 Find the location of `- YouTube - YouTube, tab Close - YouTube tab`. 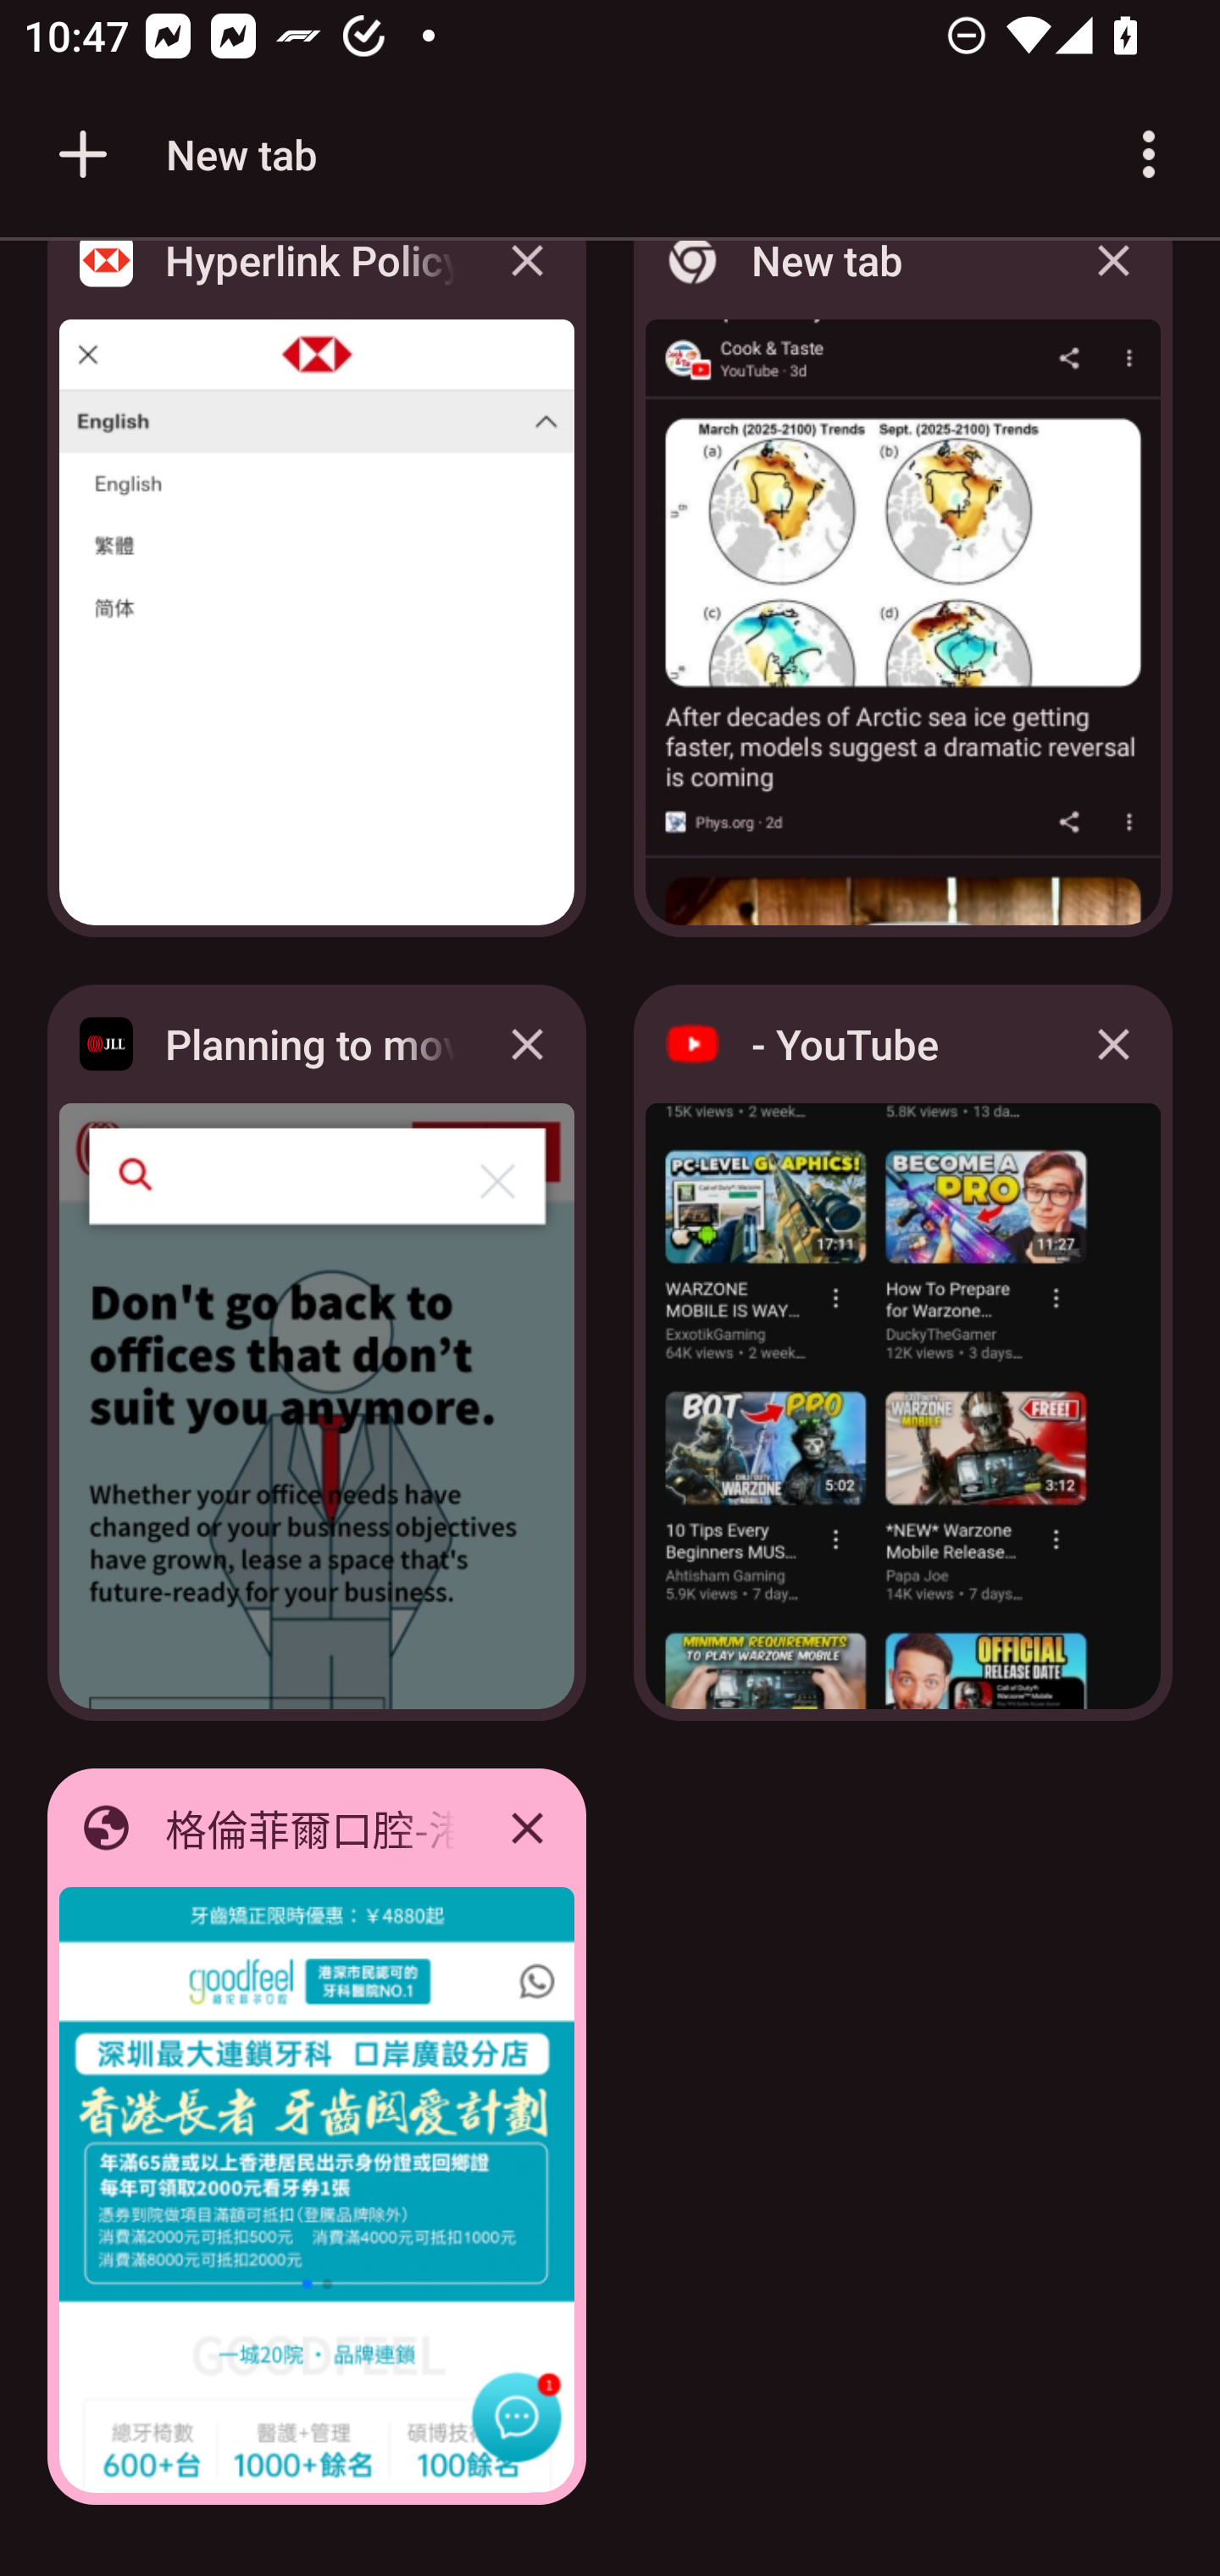

- YouTube - YouTube, tab Close - YouTube tab is located at coordinates (903, 1352).